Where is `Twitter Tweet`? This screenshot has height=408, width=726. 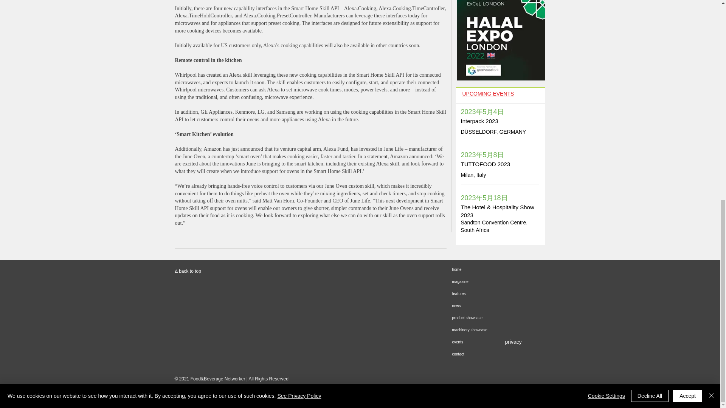 Twitter Tweet is located at coordinates (186, 256).